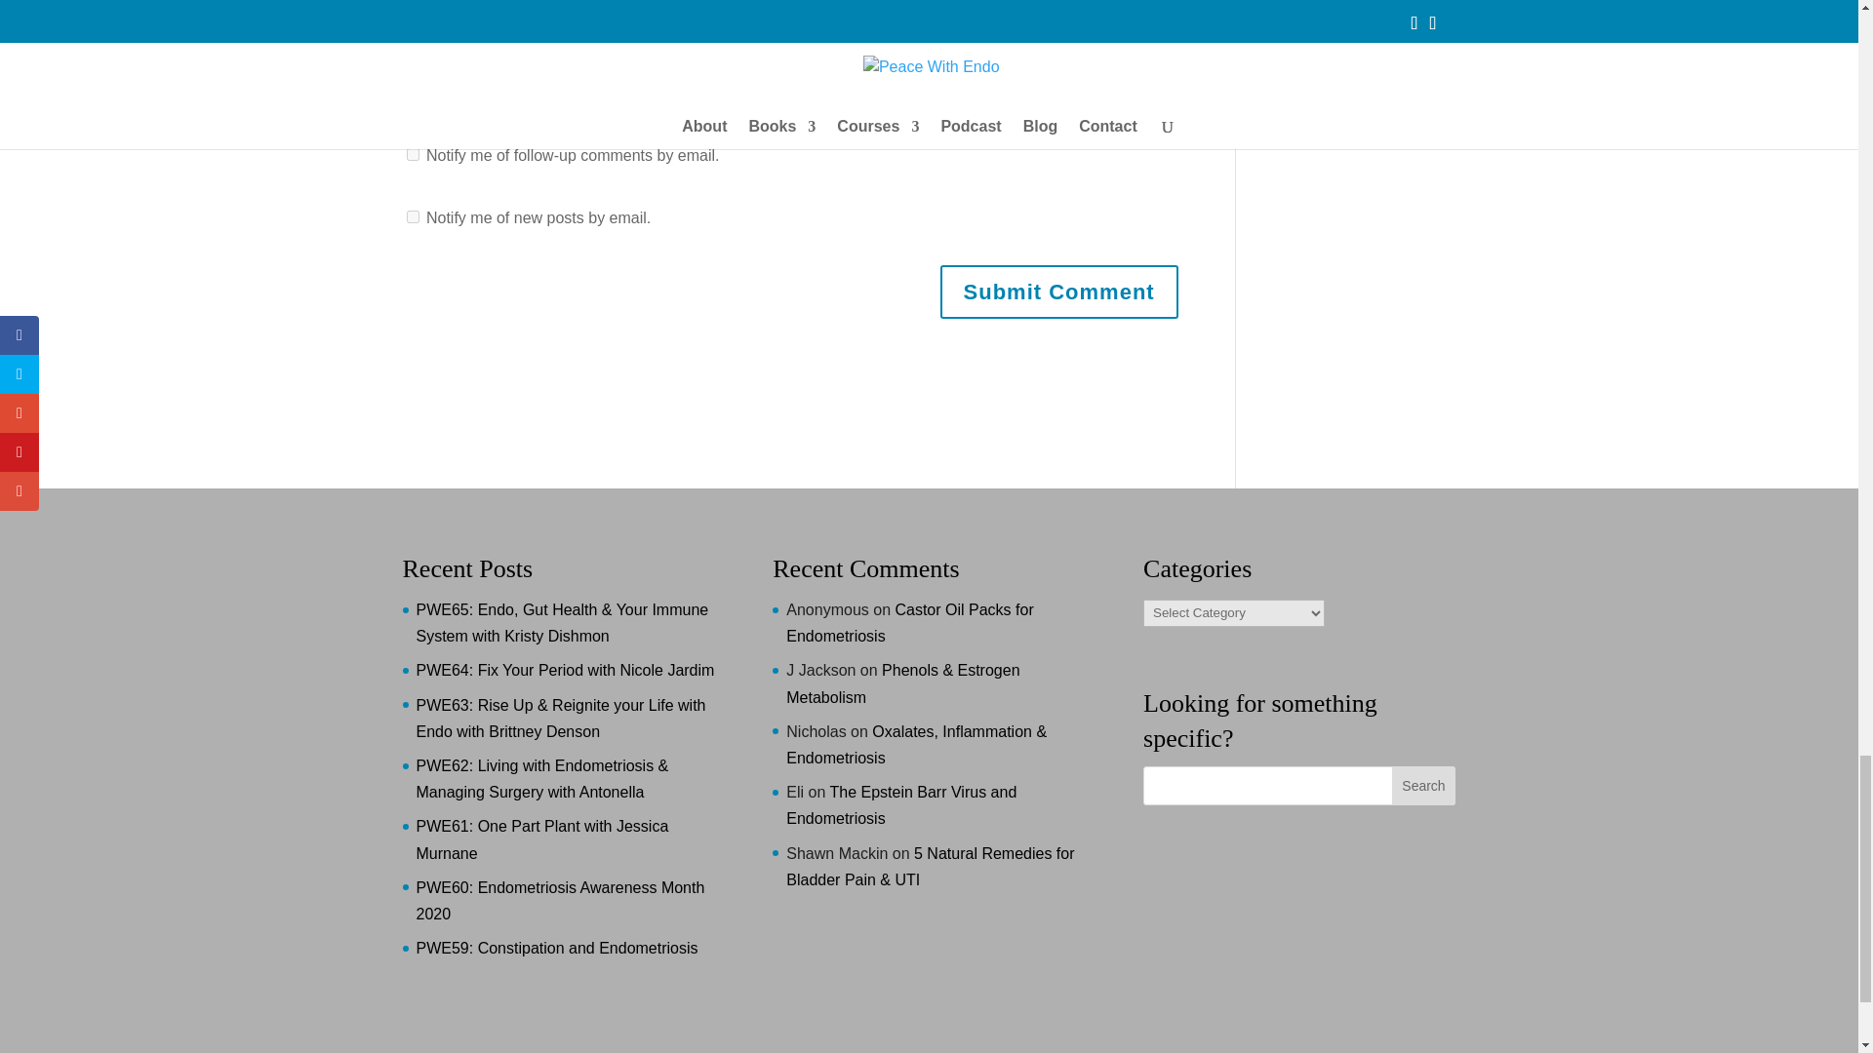  What do you see at coordinates (412, 154) in the screenshot?
I see `subscribe` at bounding box center [412, 154].